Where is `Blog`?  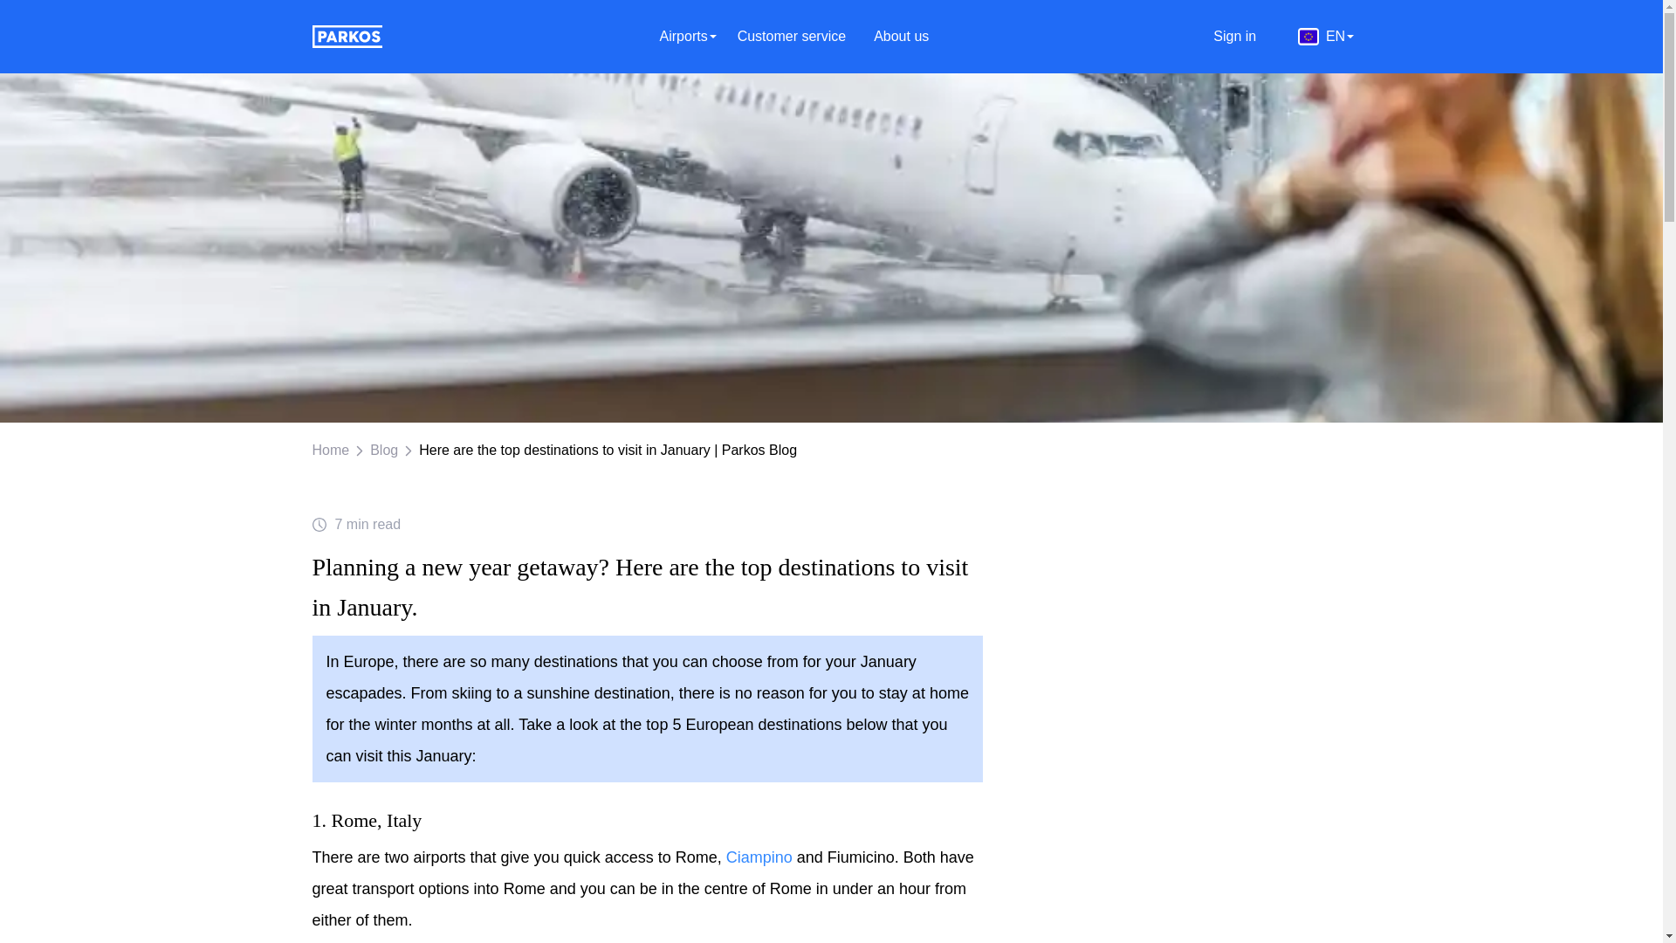
Blog is located at coordinates (384, 451).